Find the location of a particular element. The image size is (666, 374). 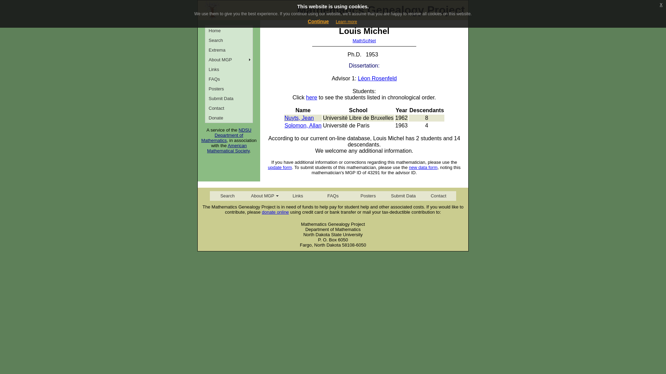

About MGP is located at coordinates (262, 196).